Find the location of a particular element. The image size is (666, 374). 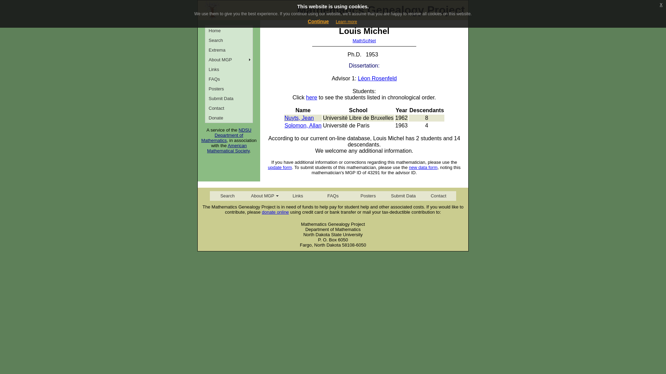

About MGP is located at coordinates (262, 196).